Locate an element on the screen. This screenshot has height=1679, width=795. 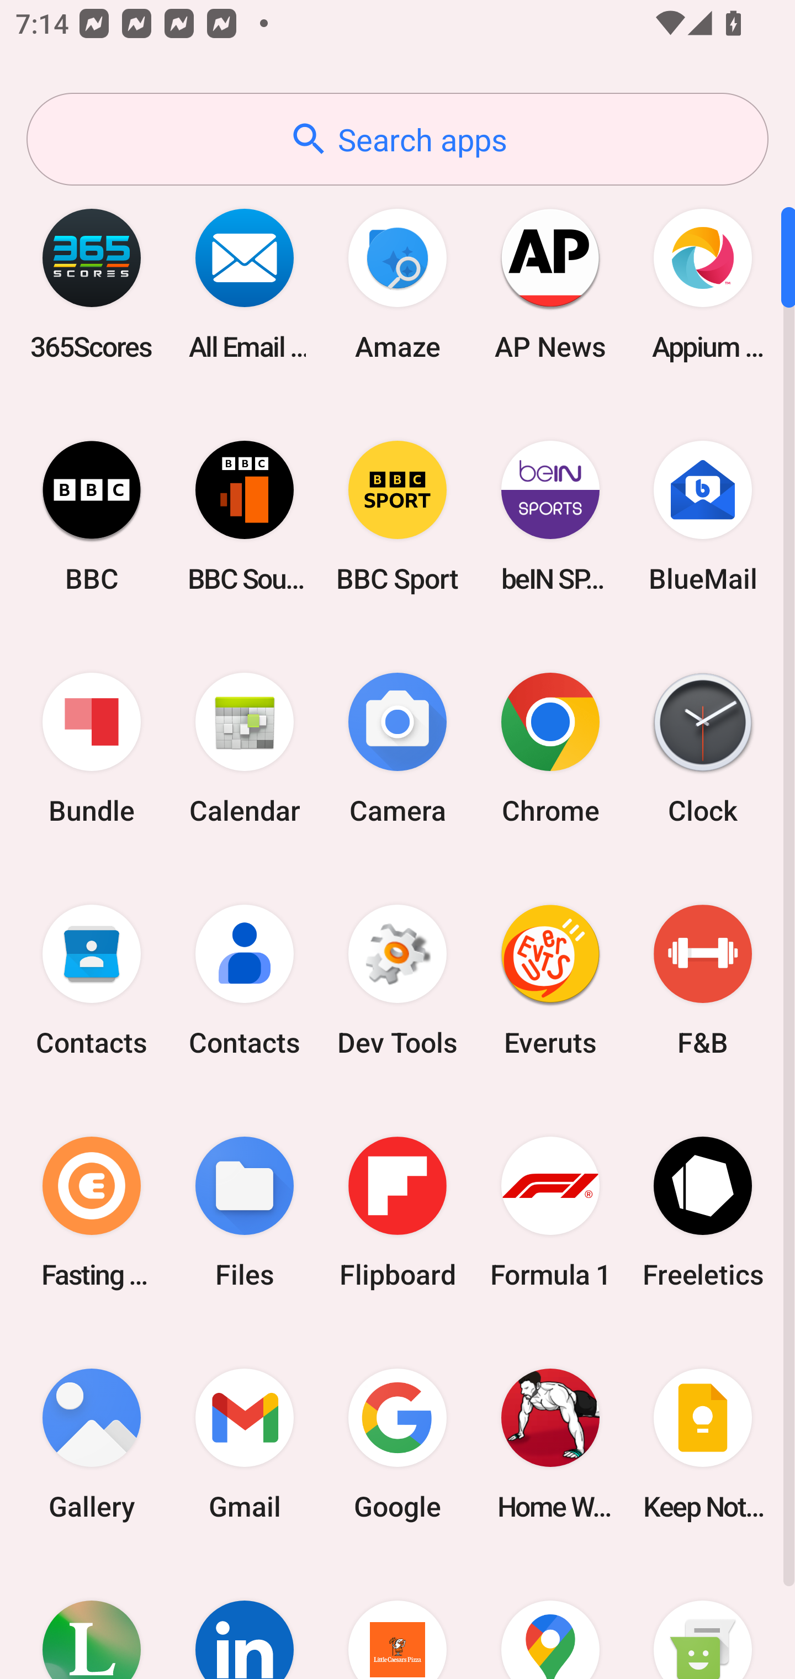
F&B is located at coordinates (703, 980).